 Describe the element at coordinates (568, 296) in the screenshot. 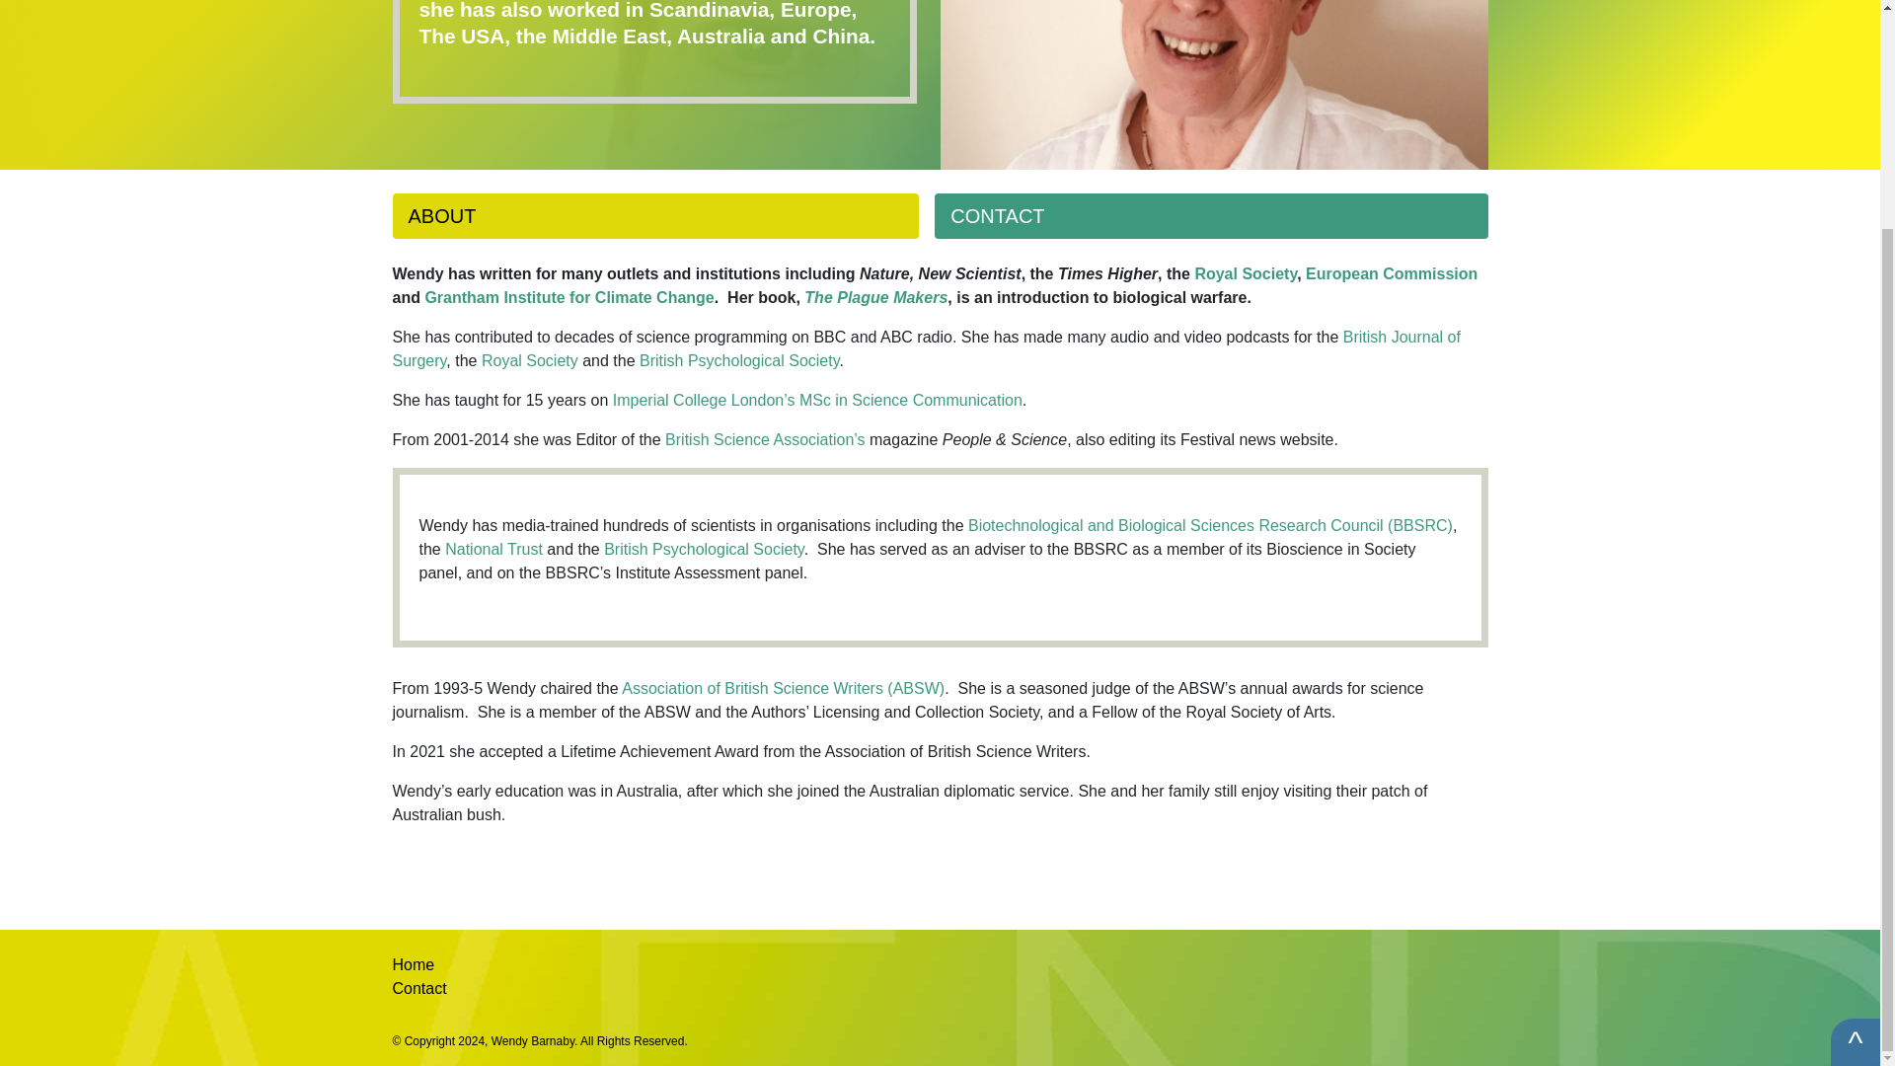

I see `Grantham Institute for Climate Change` at that location.